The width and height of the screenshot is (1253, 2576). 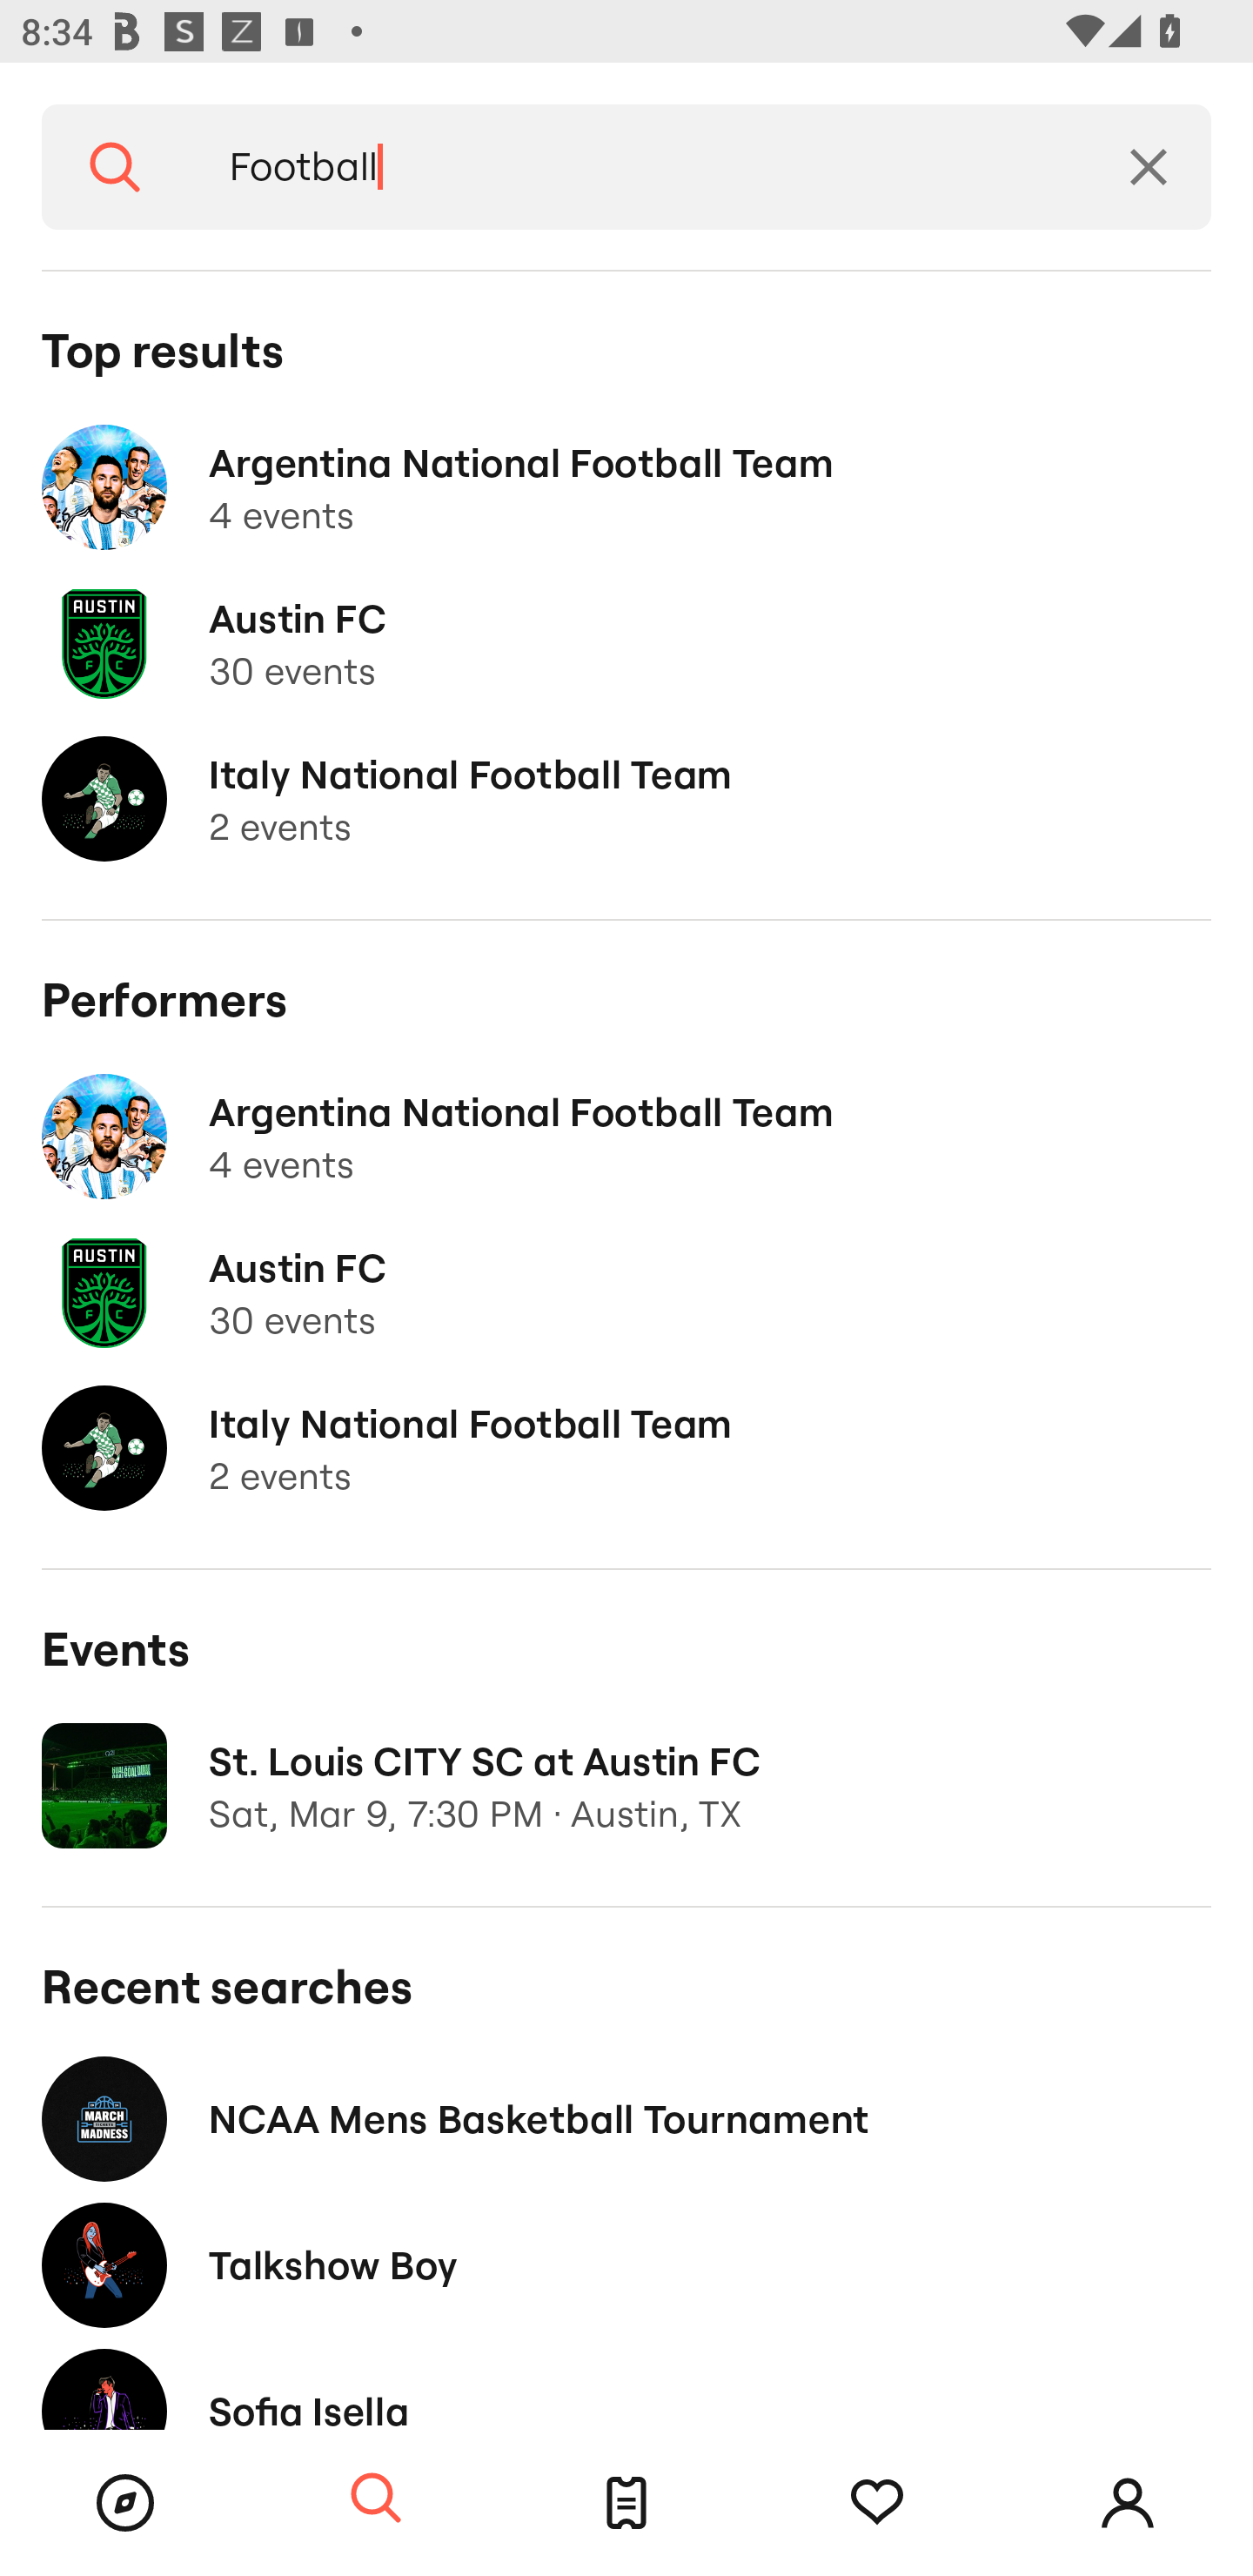 I want to click on Talkshow Boy, so click(x=626, y=2264).